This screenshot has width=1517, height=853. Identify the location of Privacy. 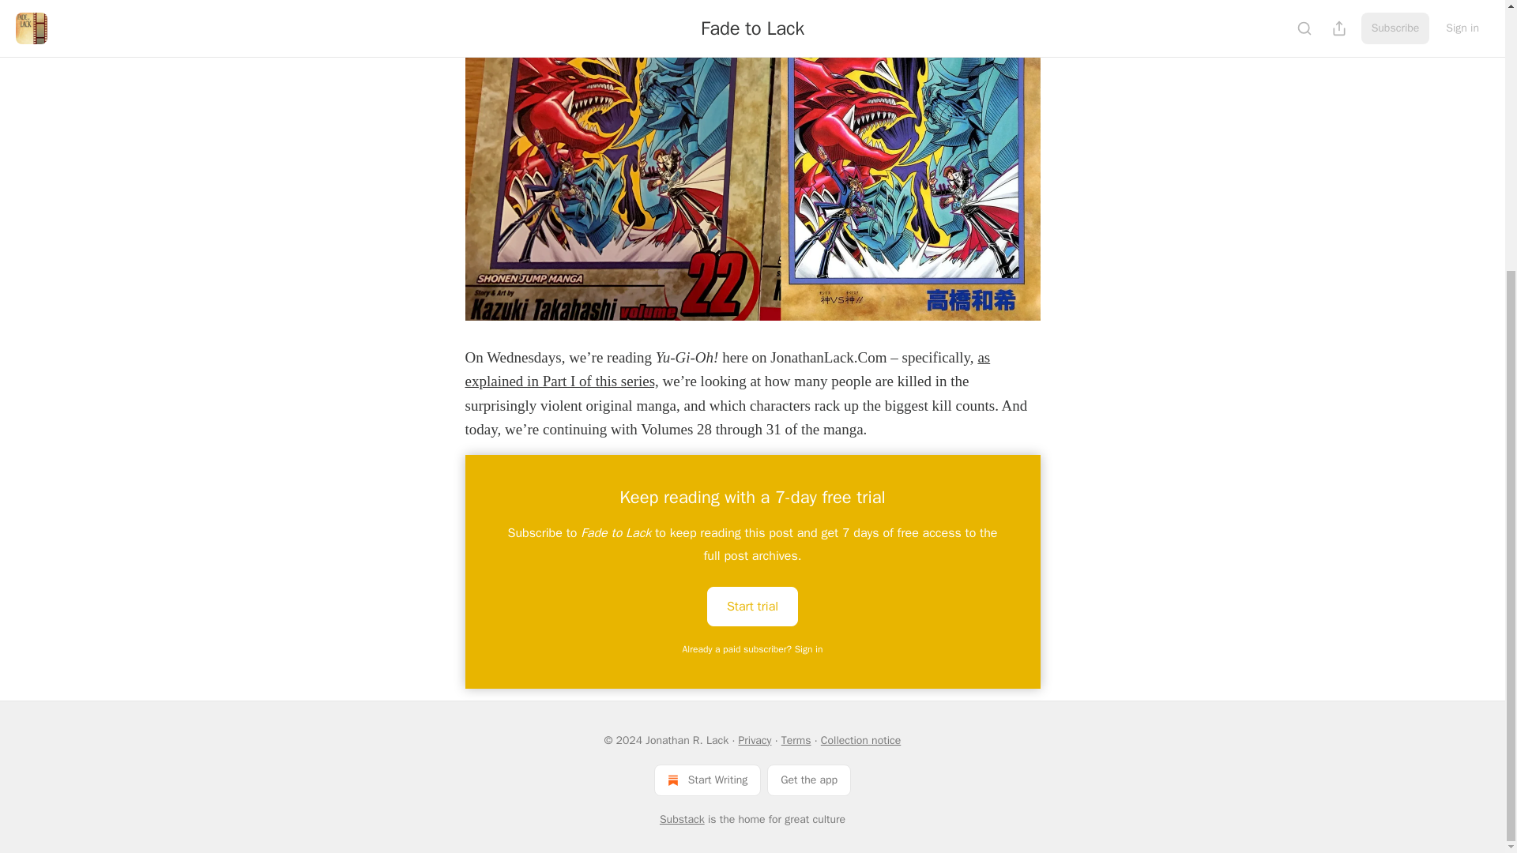
(754, 740).